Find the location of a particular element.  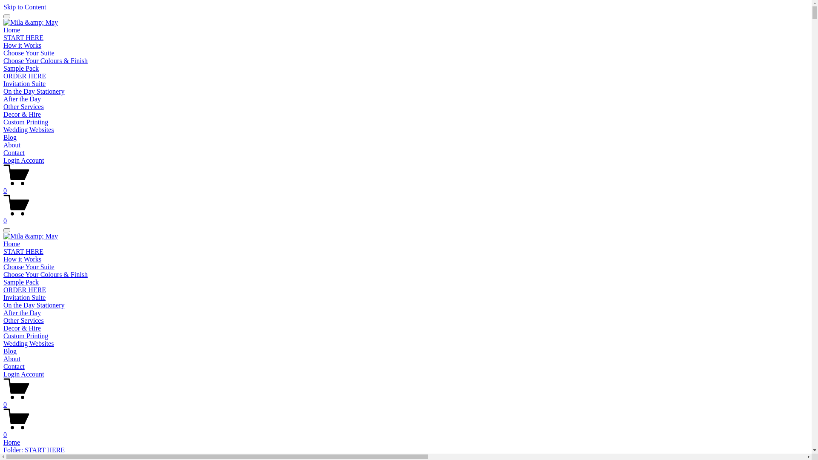

Choose Your Colours & Finish is located at coordinates (46, 274).